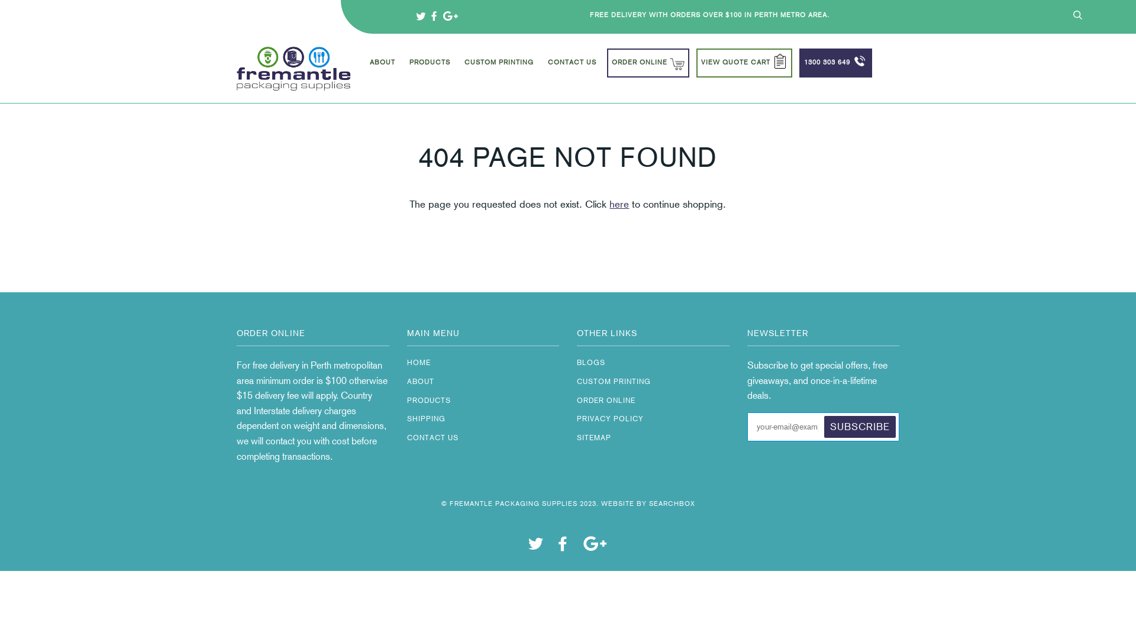  Describe the element at coordinates (744, 63) in the screenshot. I see `VIEW QUOTE CART` at that location.